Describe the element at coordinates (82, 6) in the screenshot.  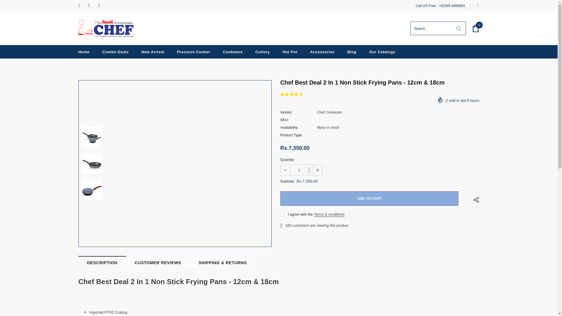
I see `Facebook` at that location.